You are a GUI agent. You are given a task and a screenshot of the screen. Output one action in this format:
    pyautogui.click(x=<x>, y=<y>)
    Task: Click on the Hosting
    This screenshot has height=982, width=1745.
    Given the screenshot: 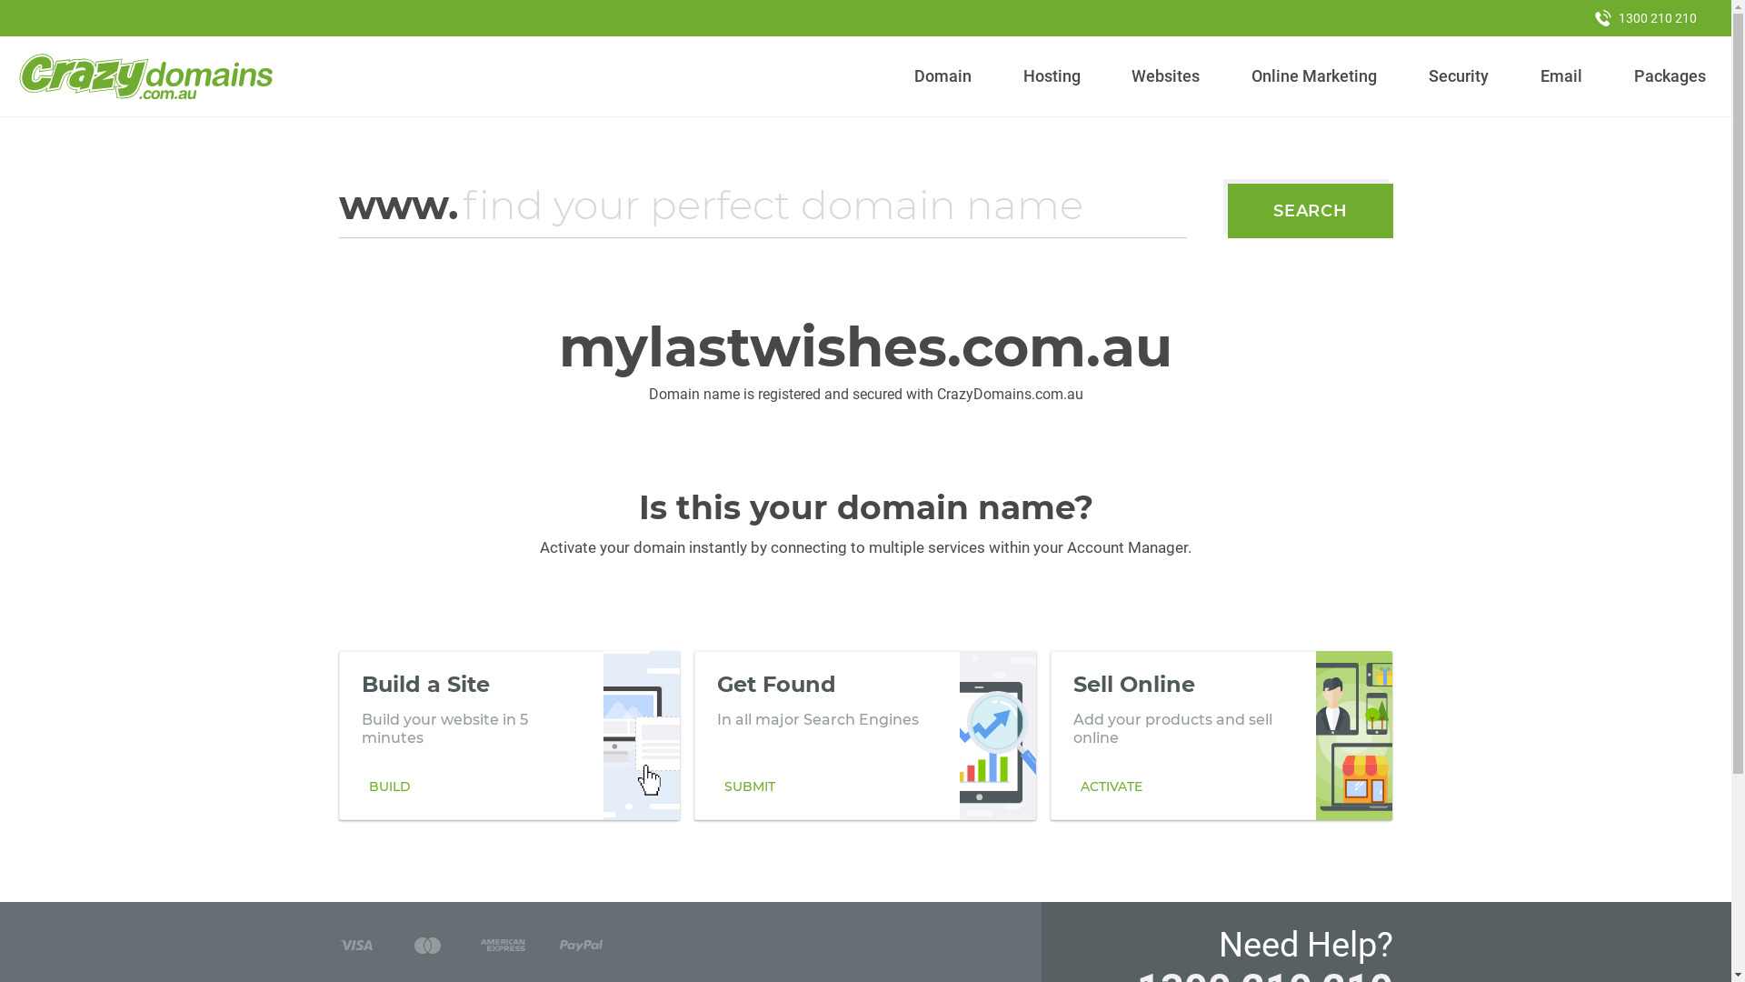 What is the action you would take?
    pyautogui.click(x=1052, y=76)
    